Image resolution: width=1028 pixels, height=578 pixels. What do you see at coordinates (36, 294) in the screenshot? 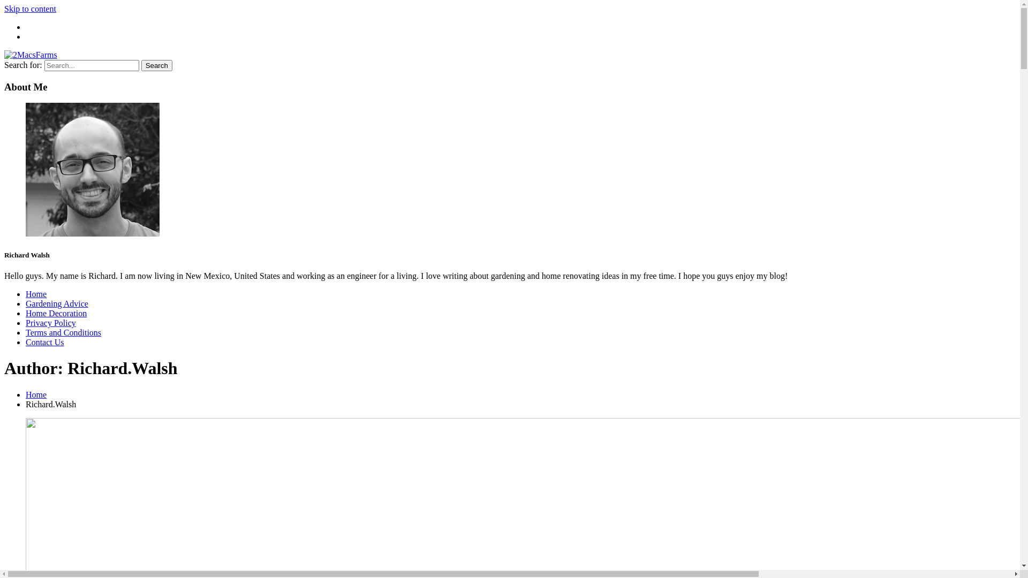
I see `Home` at bounding box center [36, 294].